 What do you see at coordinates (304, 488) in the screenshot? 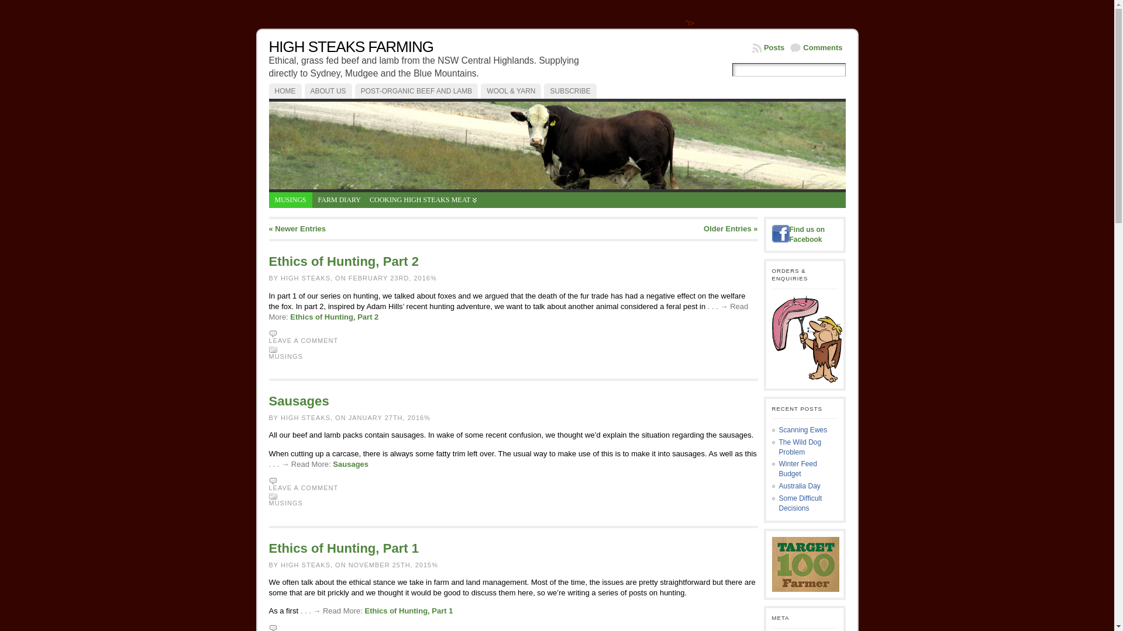
I see `LEAVE A COMMENT` at bounding box center [304, 488].